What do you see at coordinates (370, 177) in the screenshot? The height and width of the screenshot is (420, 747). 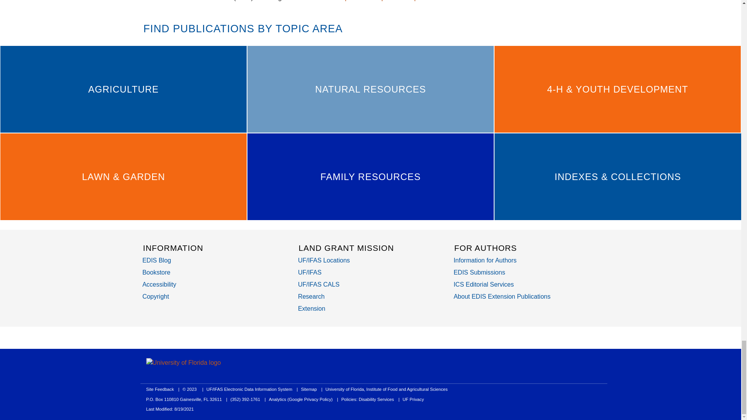 I see `FAMILY RESOURCES` at bounding box center [370, 177].